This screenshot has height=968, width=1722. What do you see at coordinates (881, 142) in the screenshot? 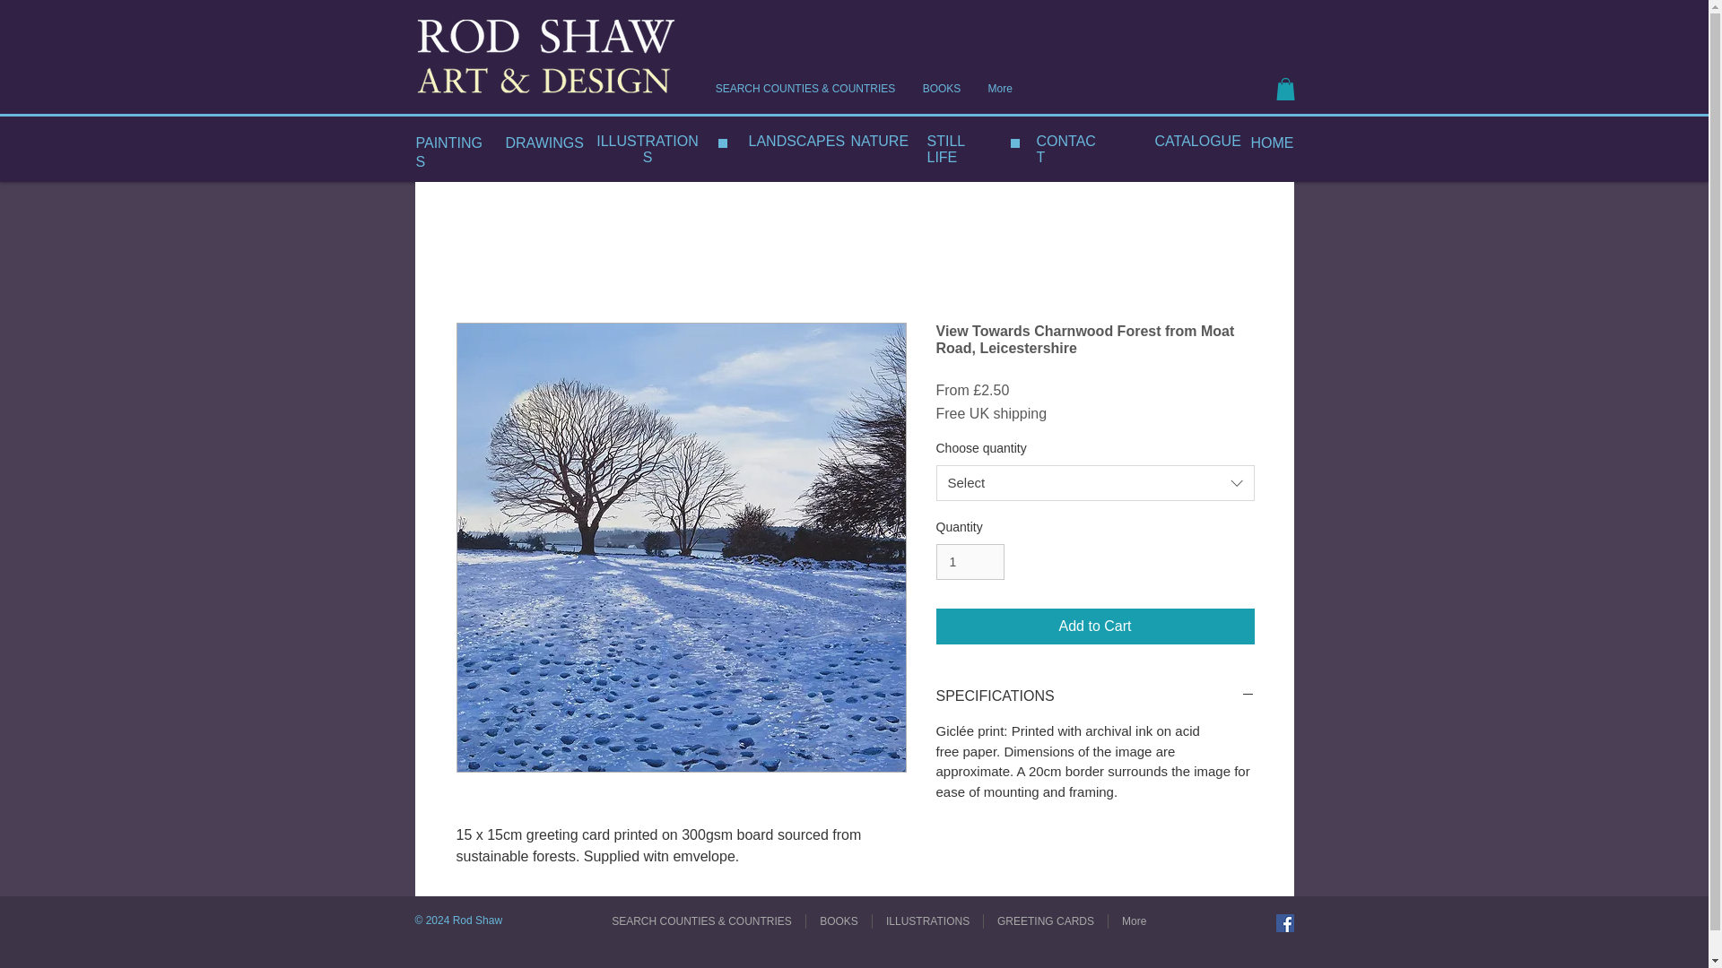
I see `NATURE ` at bounding box center [881, 142].